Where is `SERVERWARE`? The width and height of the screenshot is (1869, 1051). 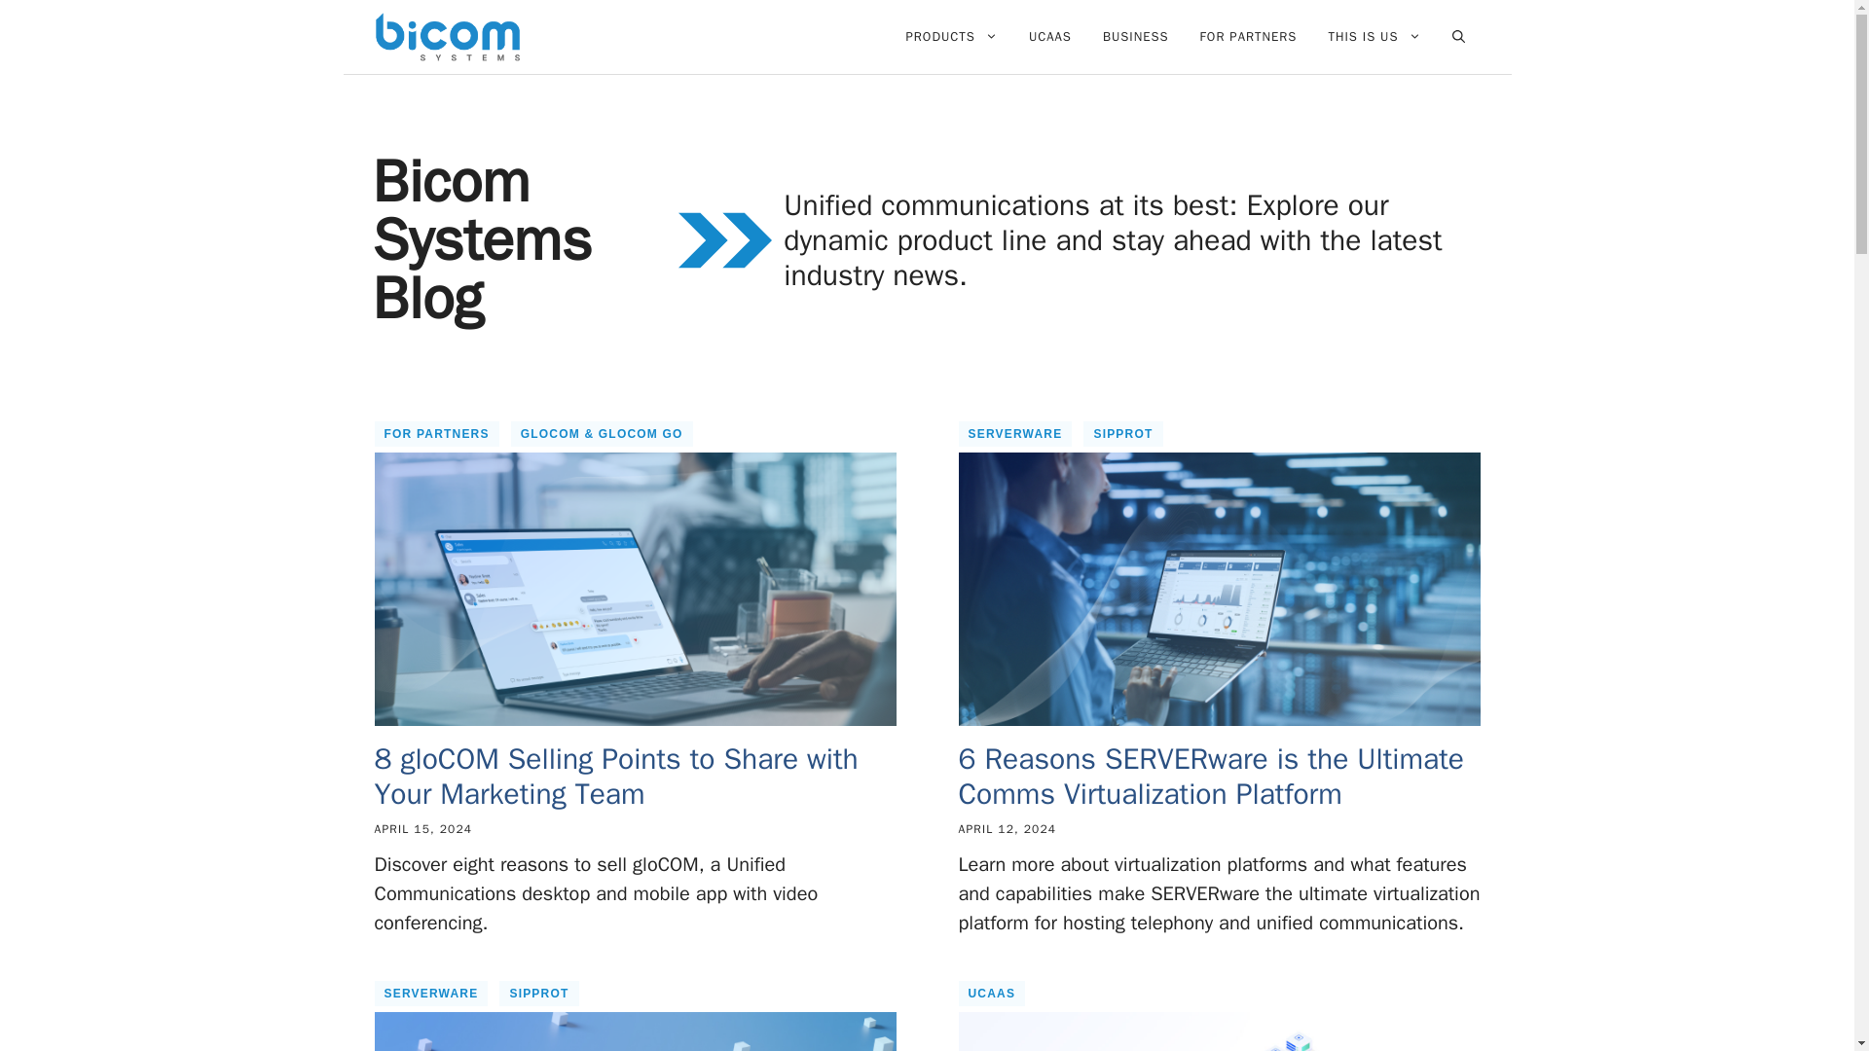 SERVERWARE is located at coordinates (430, 993).